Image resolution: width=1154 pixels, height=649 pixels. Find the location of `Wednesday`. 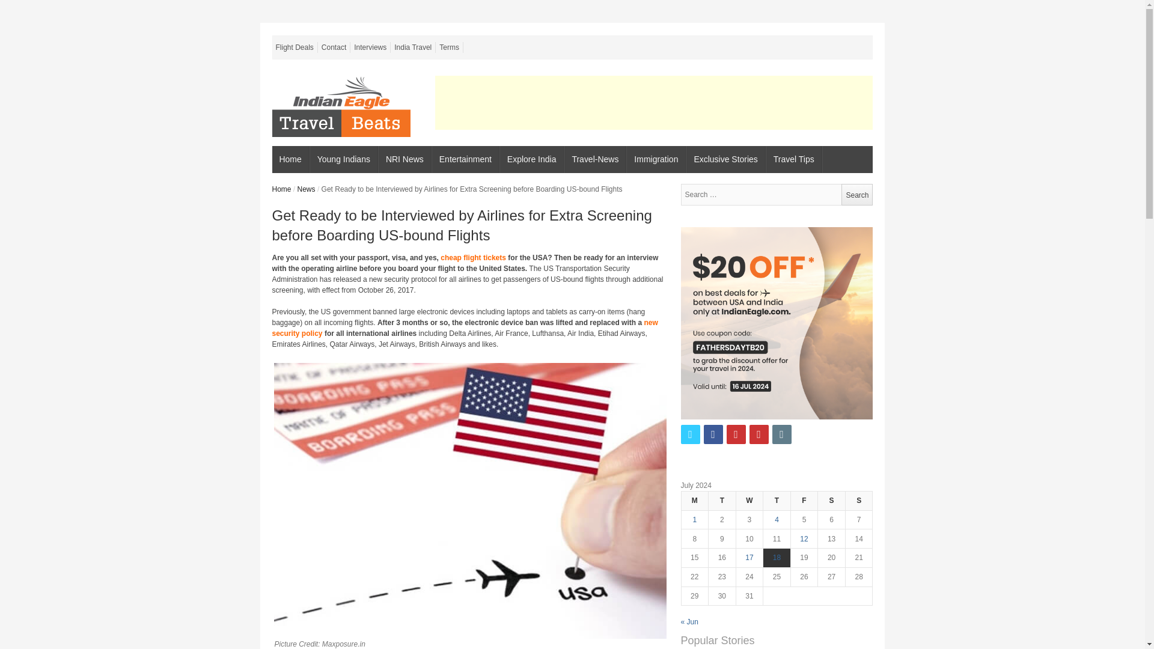

Wednesday is located at coordinates (749, 500).